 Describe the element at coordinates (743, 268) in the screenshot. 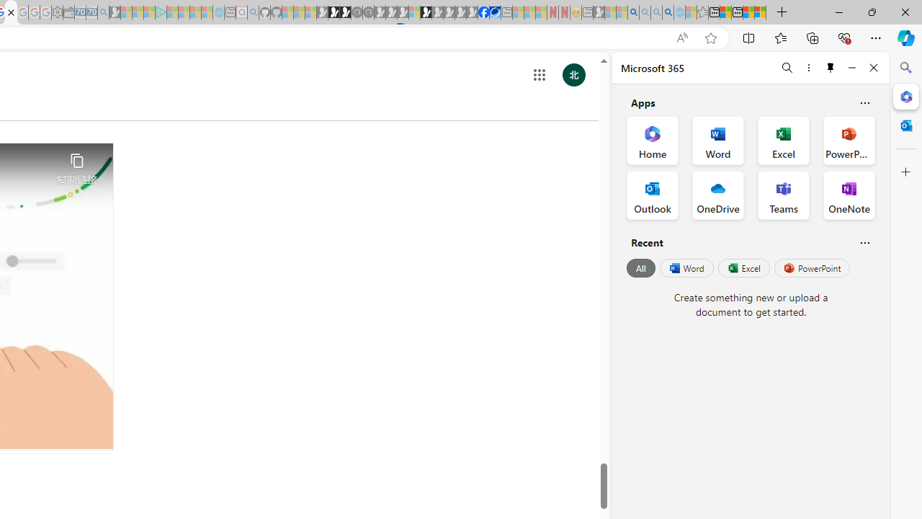

I see `Excel` at that location.